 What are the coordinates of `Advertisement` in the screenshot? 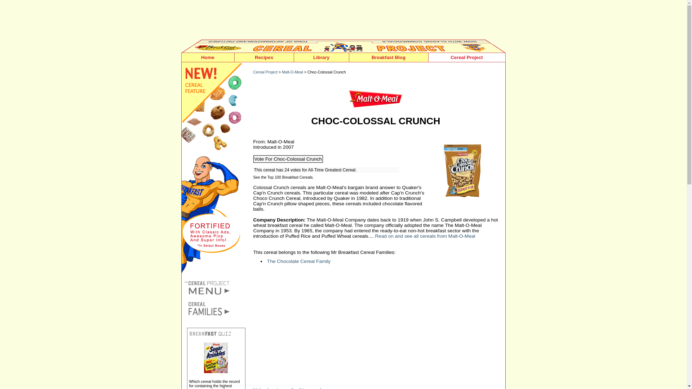 It's located at (361, 329).